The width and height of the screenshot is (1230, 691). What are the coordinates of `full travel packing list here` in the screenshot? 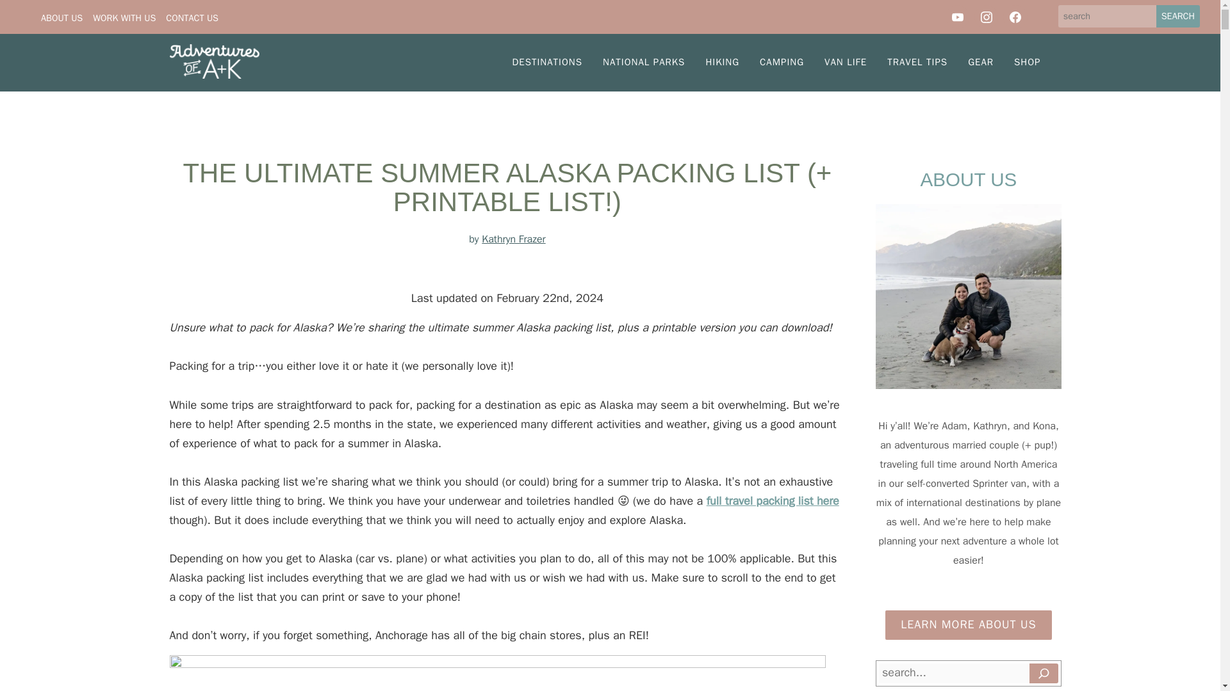 It's located at (773, 500).